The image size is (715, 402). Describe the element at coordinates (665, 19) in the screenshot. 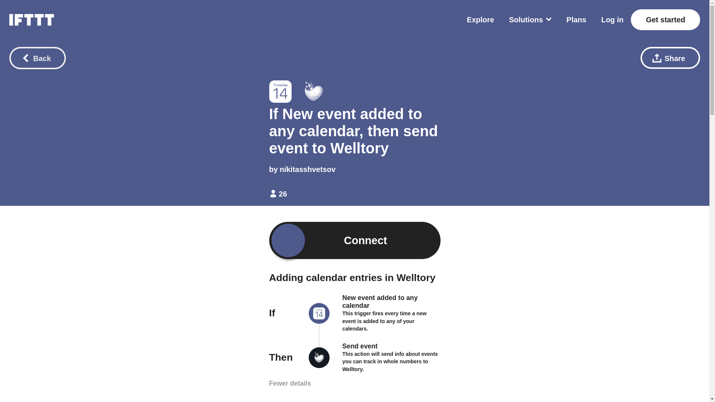

I see `Get started` at that location.